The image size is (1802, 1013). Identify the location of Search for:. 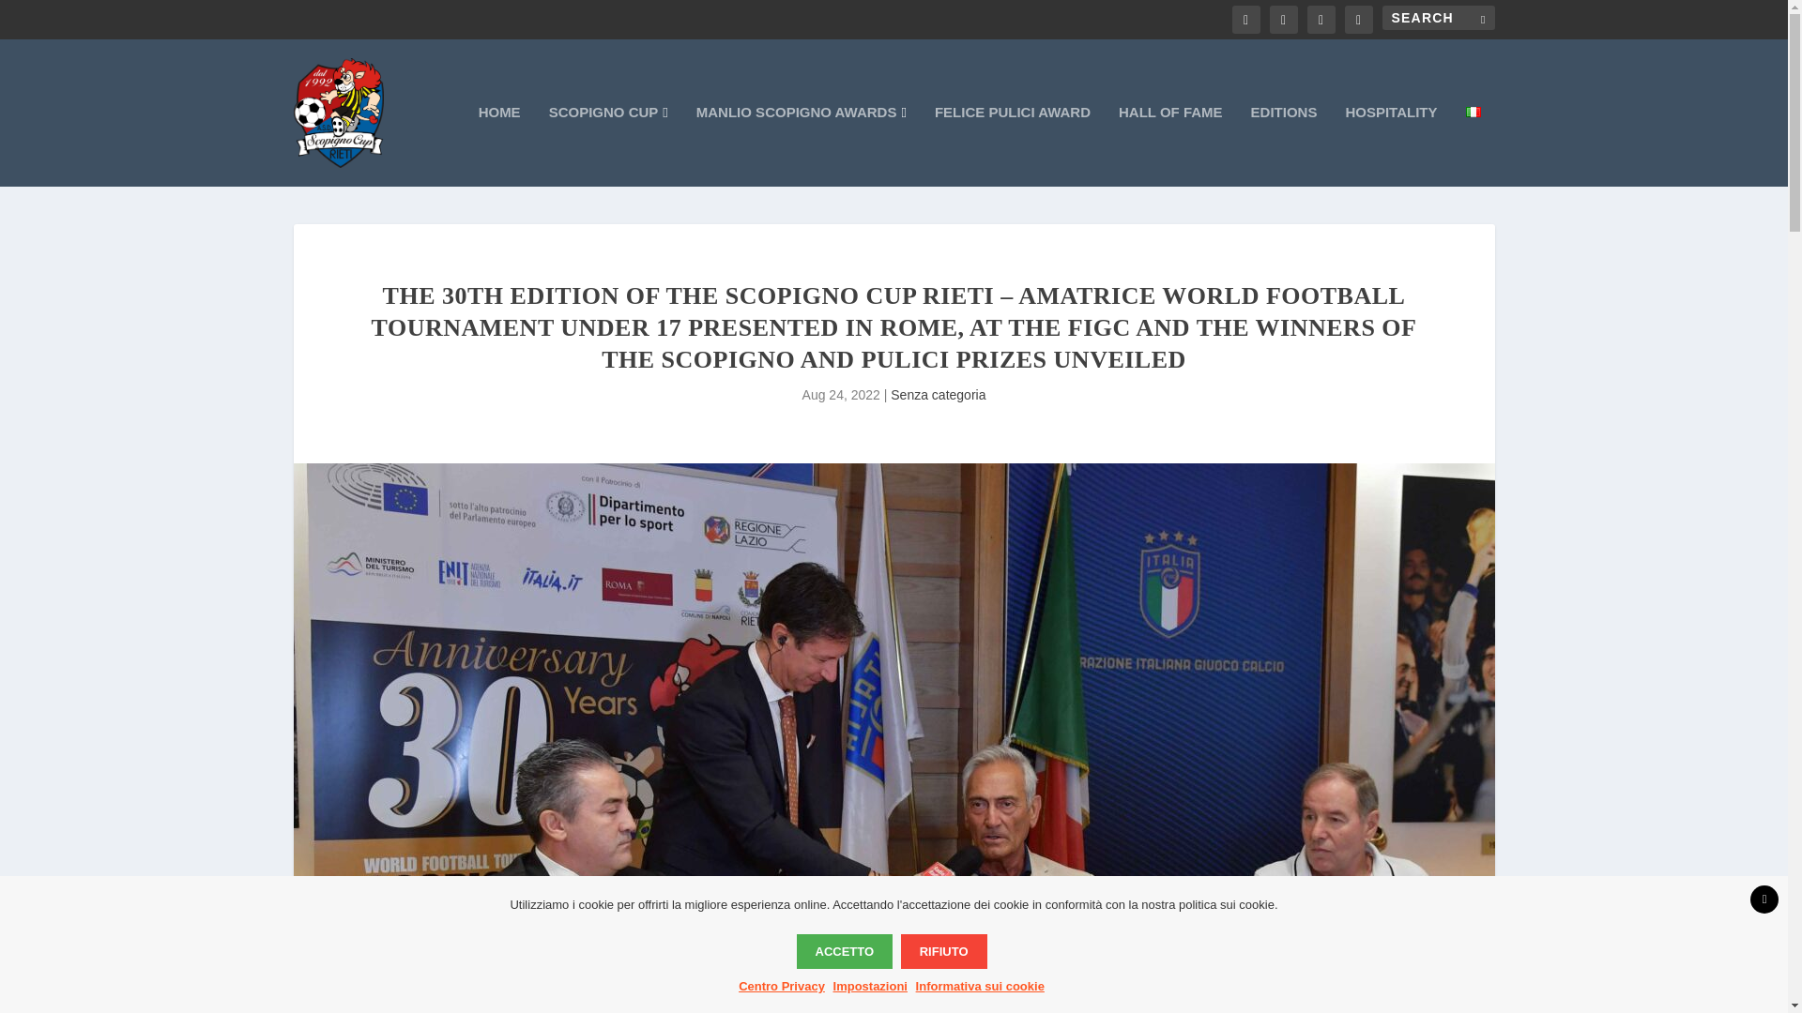
(1438, 18).